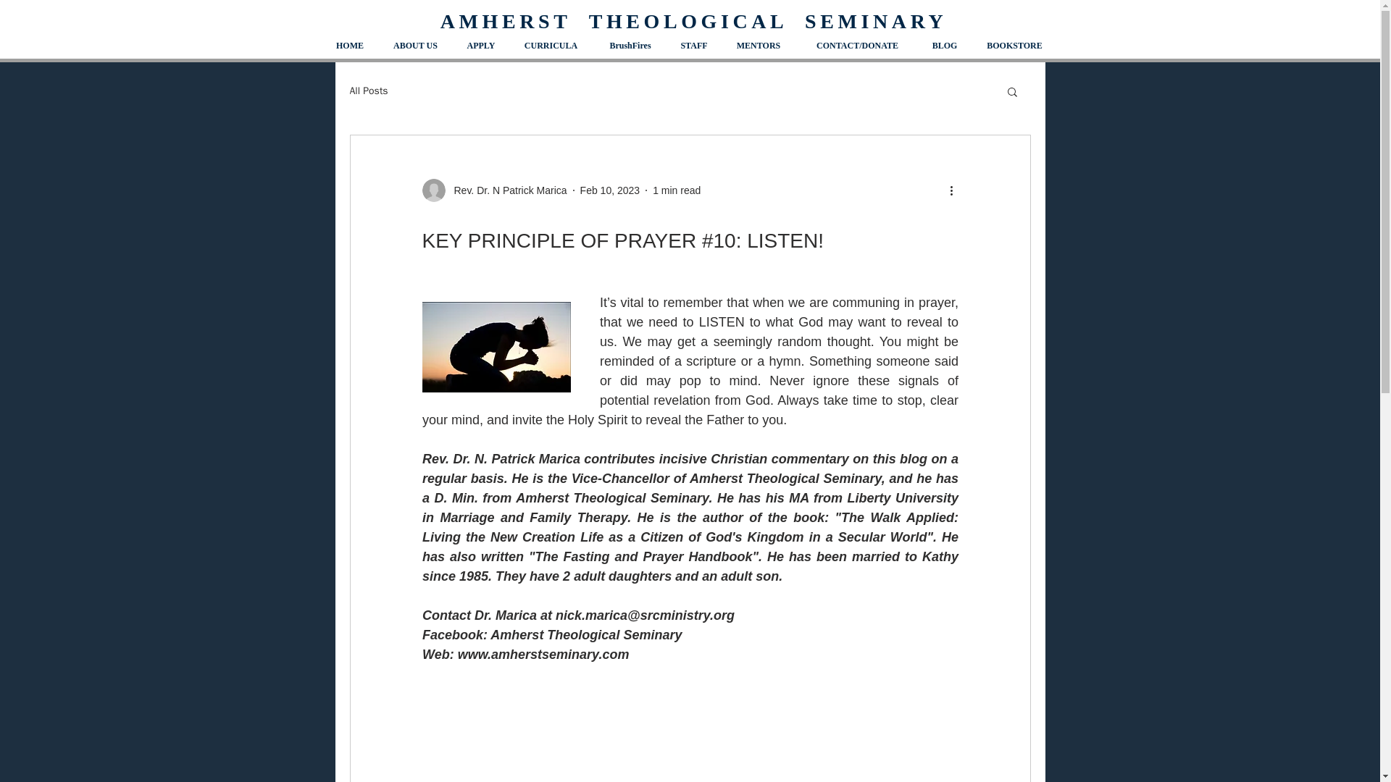  I want to click on Feb 10, 2023, so click(610, 190).